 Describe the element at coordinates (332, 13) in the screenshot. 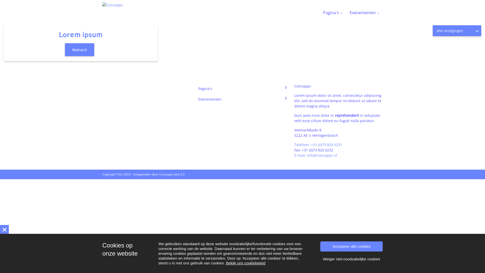

I see `Pagina's` at that location.